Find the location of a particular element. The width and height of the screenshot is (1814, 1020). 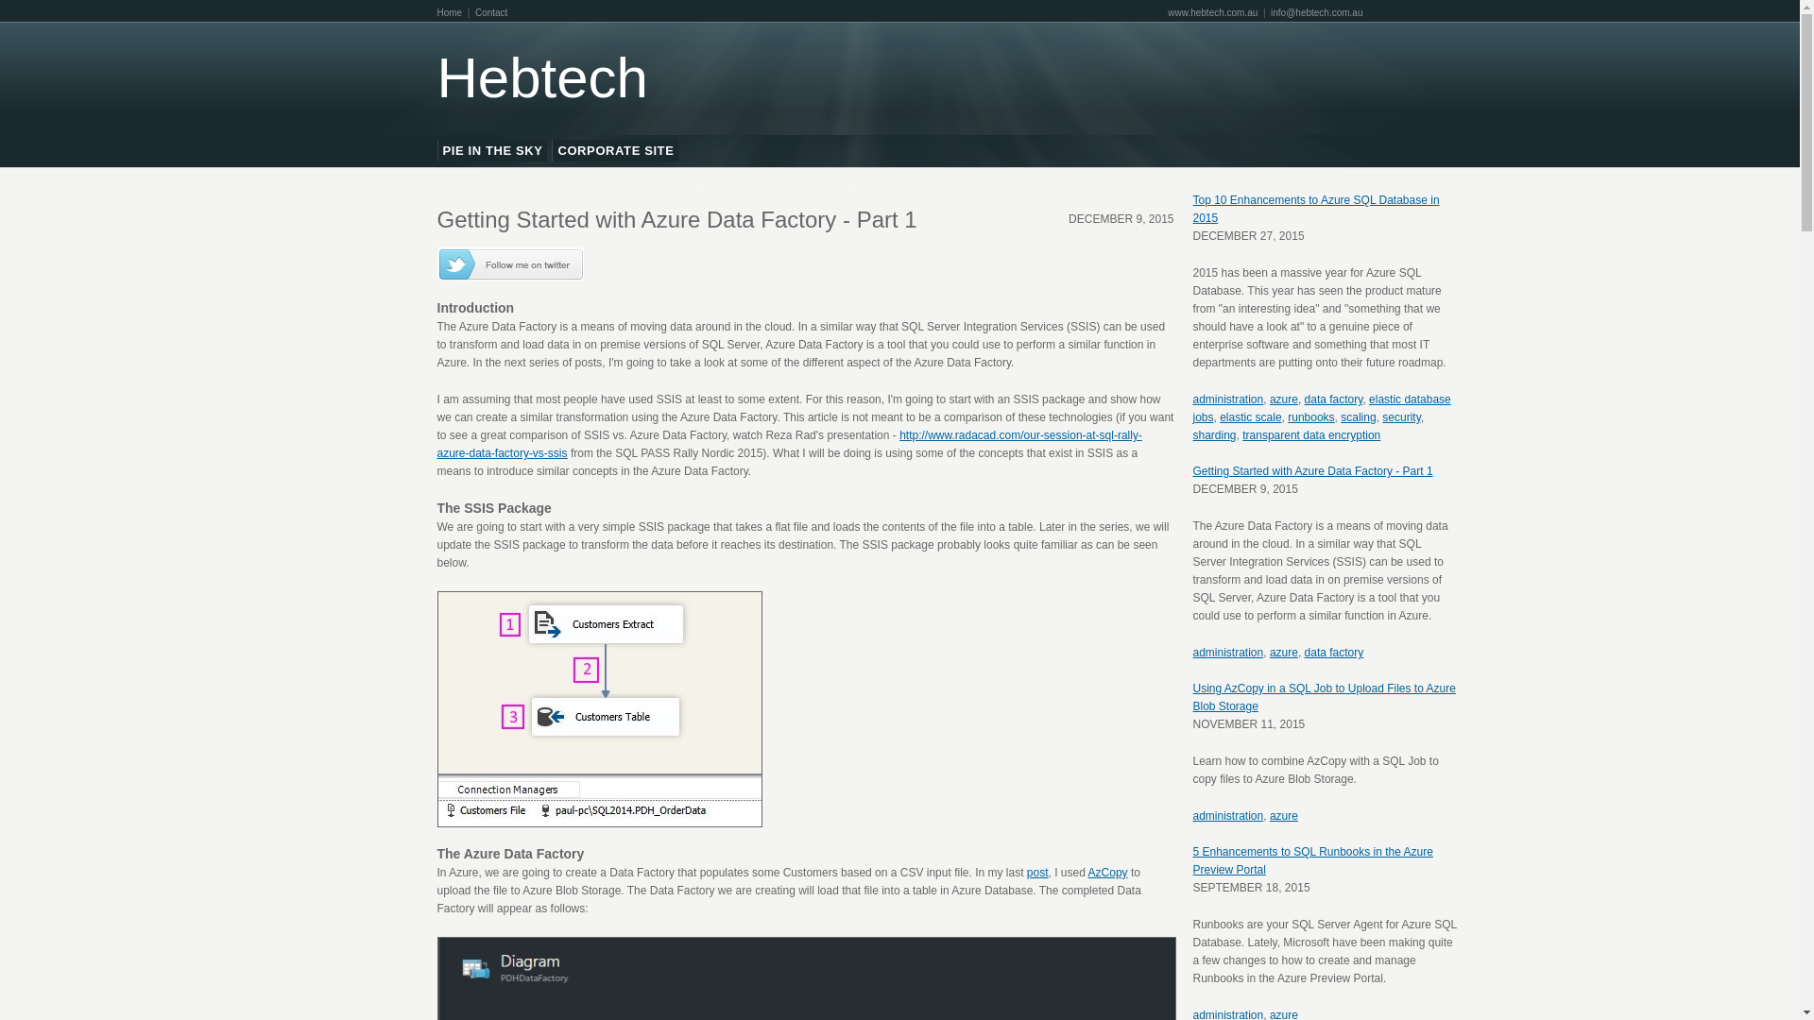

administration is located at coordinates (1228, 816).